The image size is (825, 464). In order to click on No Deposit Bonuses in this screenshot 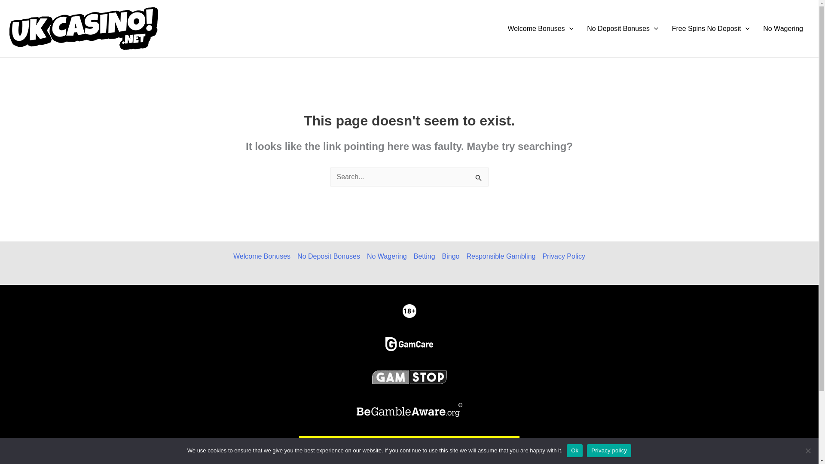, I will do `click(622, 28)`.